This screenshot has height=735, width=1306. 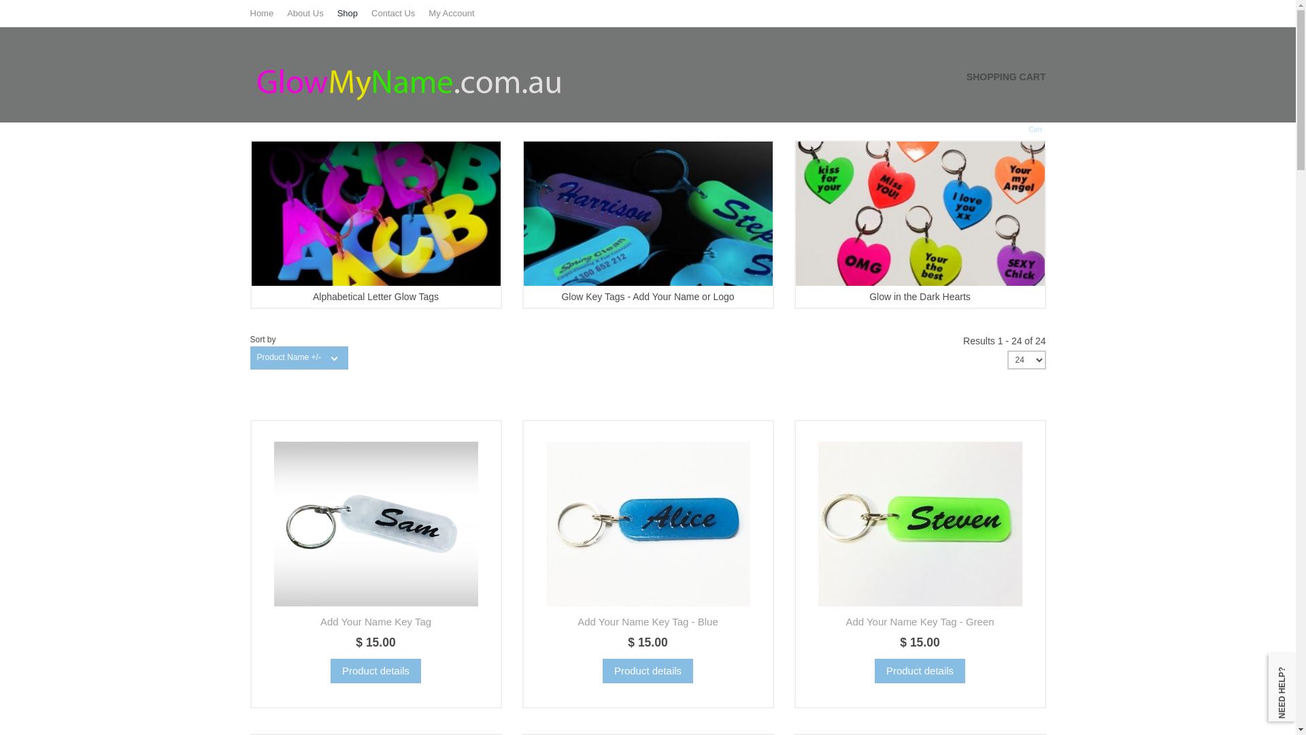 What do you see at coordinates (920, 225) in the screenshot?
I see `Glow in the Dark Hearts` at bounding box center [920, 225].